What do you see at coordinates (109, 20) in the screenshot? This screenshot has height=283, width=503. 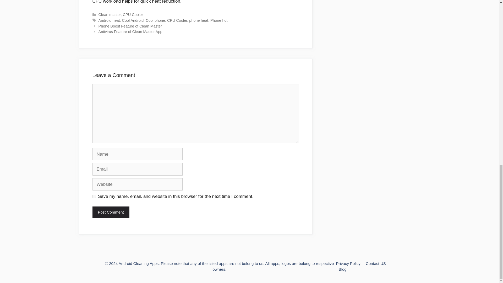 I see `Android heat` at bounding box center [109, 20].